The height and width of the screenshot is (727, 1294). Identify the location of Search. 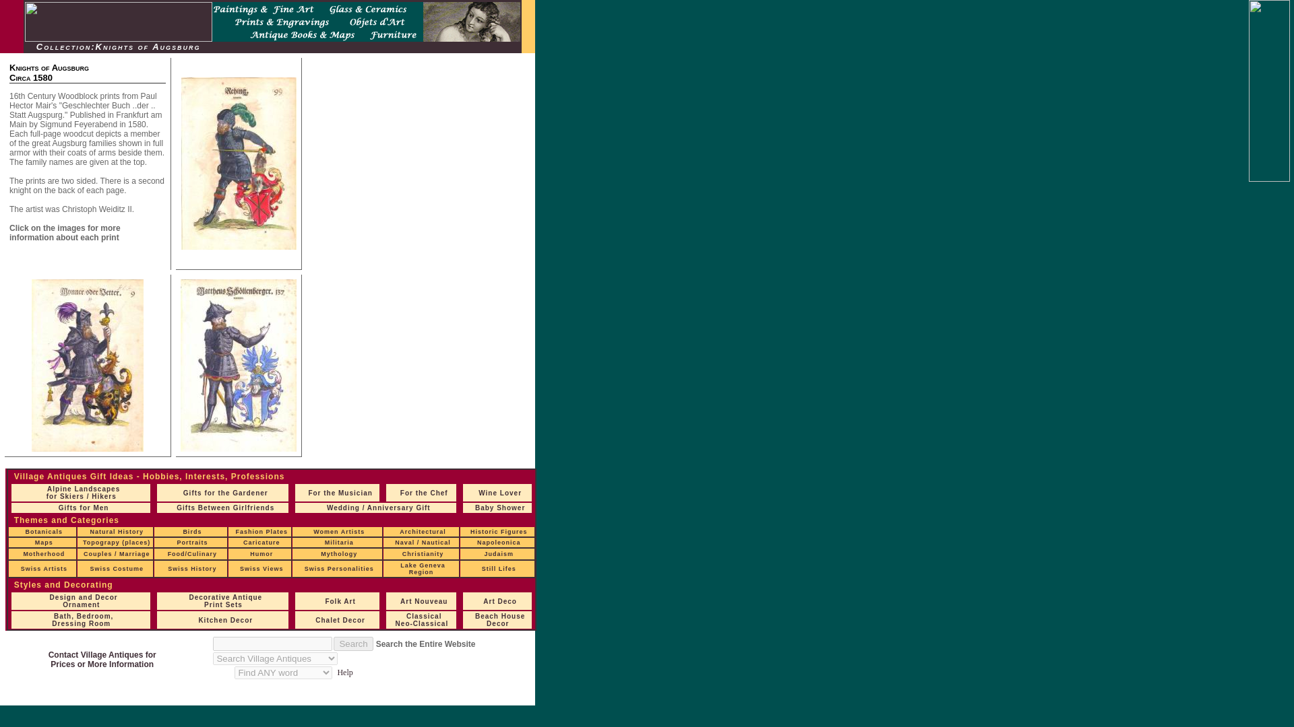
(353, 644).